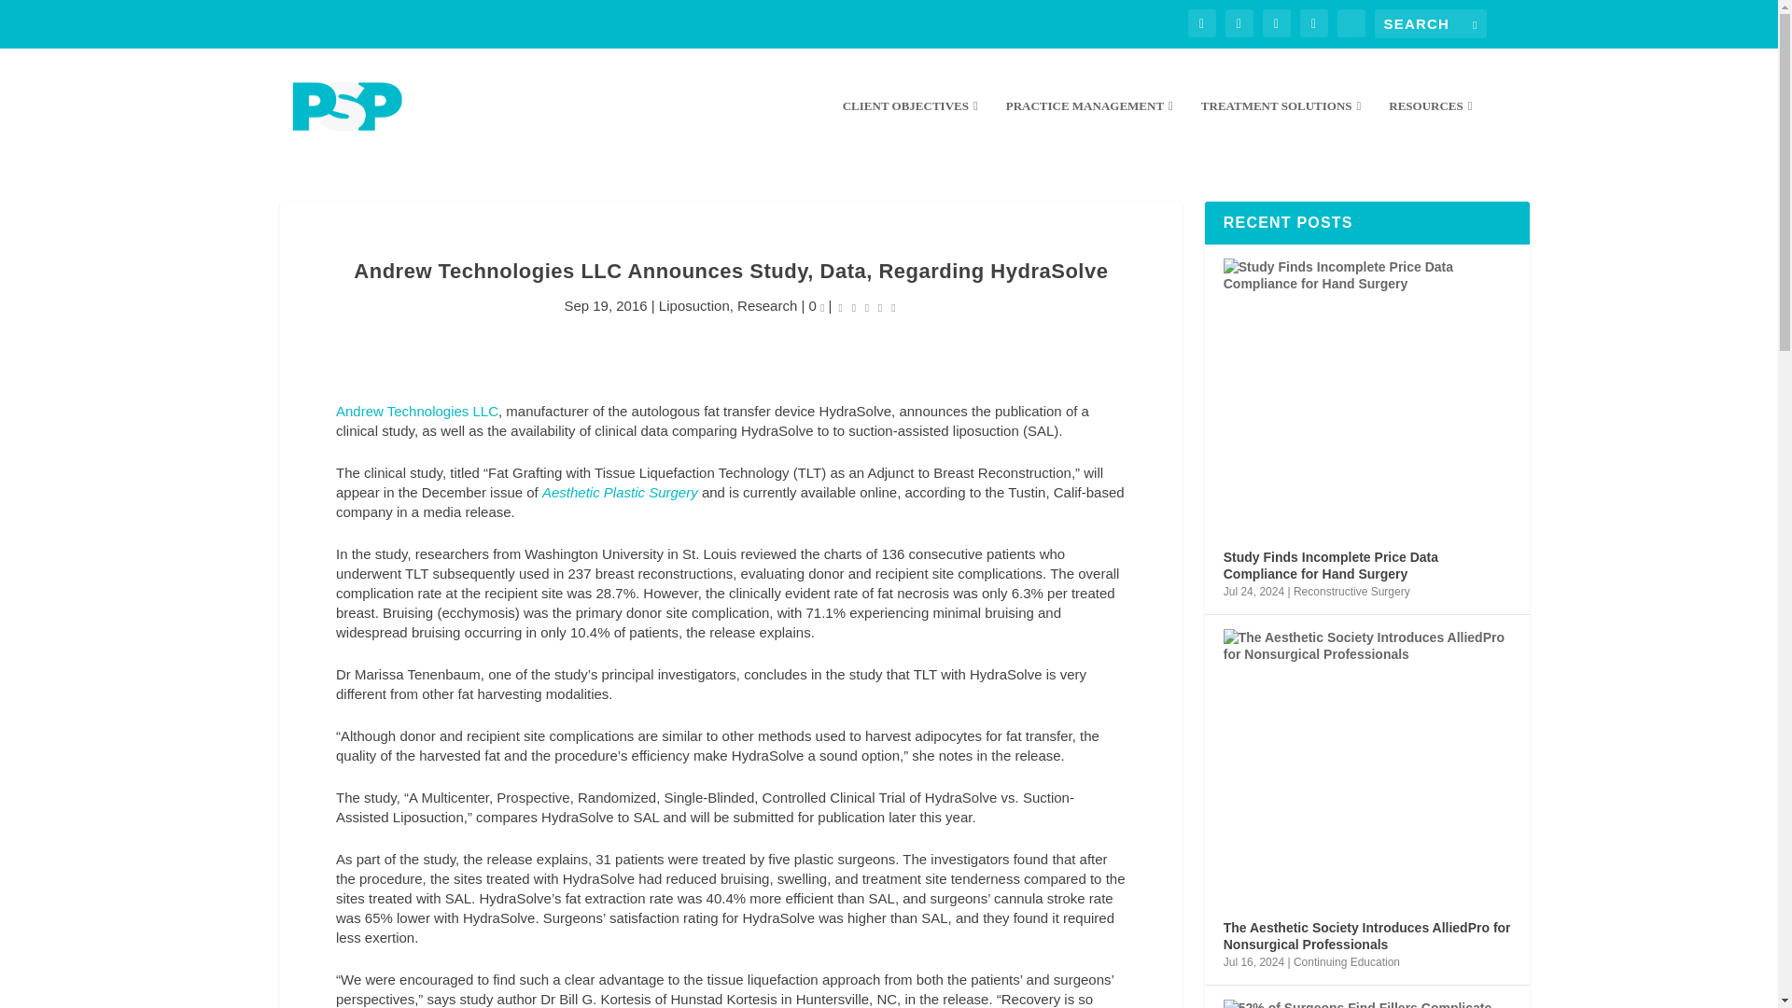 This screenshot has width=1792, height=1008. I want to click on Rating: 0.00, so click(868, 306).